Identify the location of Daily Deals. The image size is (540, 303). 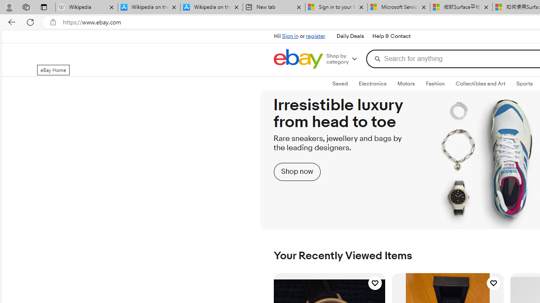
(350, 36).